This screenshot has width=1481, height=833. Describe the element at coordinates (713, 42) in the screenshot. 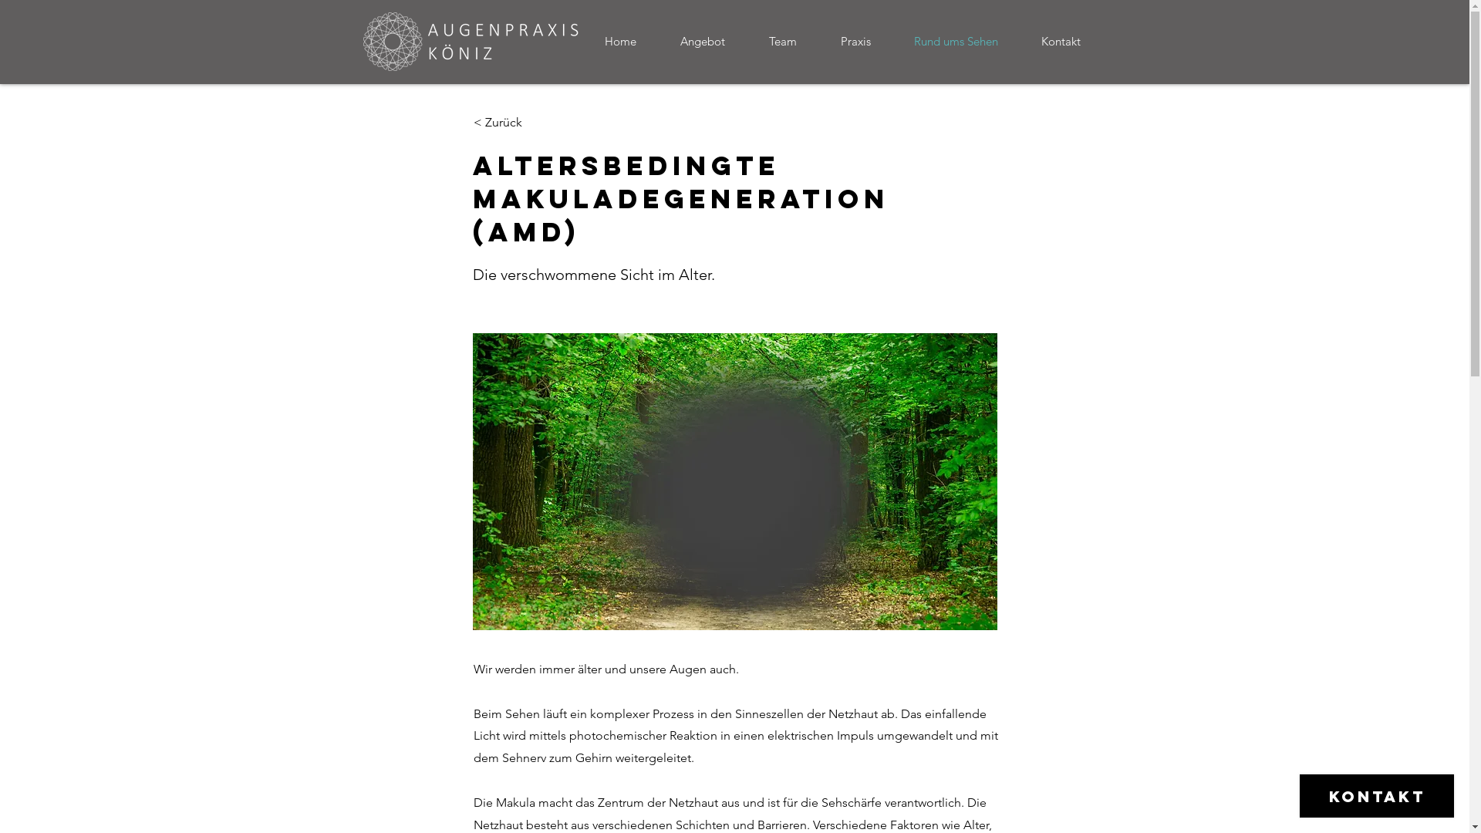

I see `Angebot` at that location.